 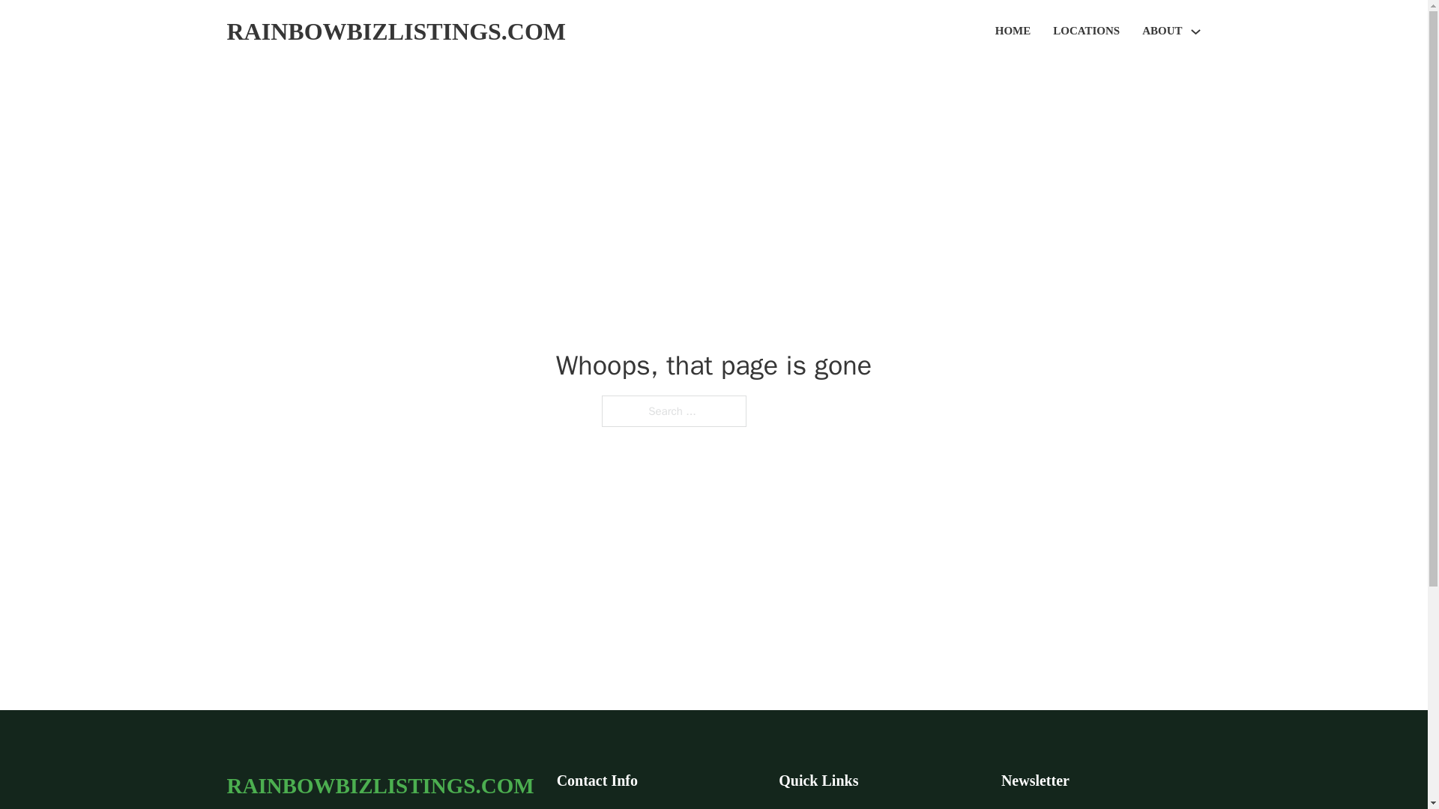 I want to click on LOCATIONS, so click(x=1086, y=31).